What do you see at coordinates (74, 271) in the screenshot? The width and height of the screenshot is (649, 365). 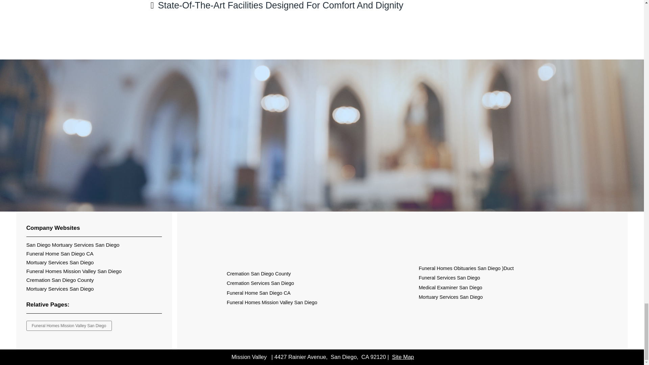 I see `Funeral Homes Mission Valley San Diego` at bounding box center [74, 271].